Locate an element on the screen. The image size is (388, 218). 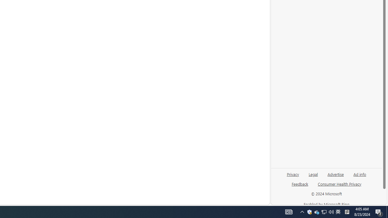
Consumer Health Privacy is located at coordinates (339, 184).